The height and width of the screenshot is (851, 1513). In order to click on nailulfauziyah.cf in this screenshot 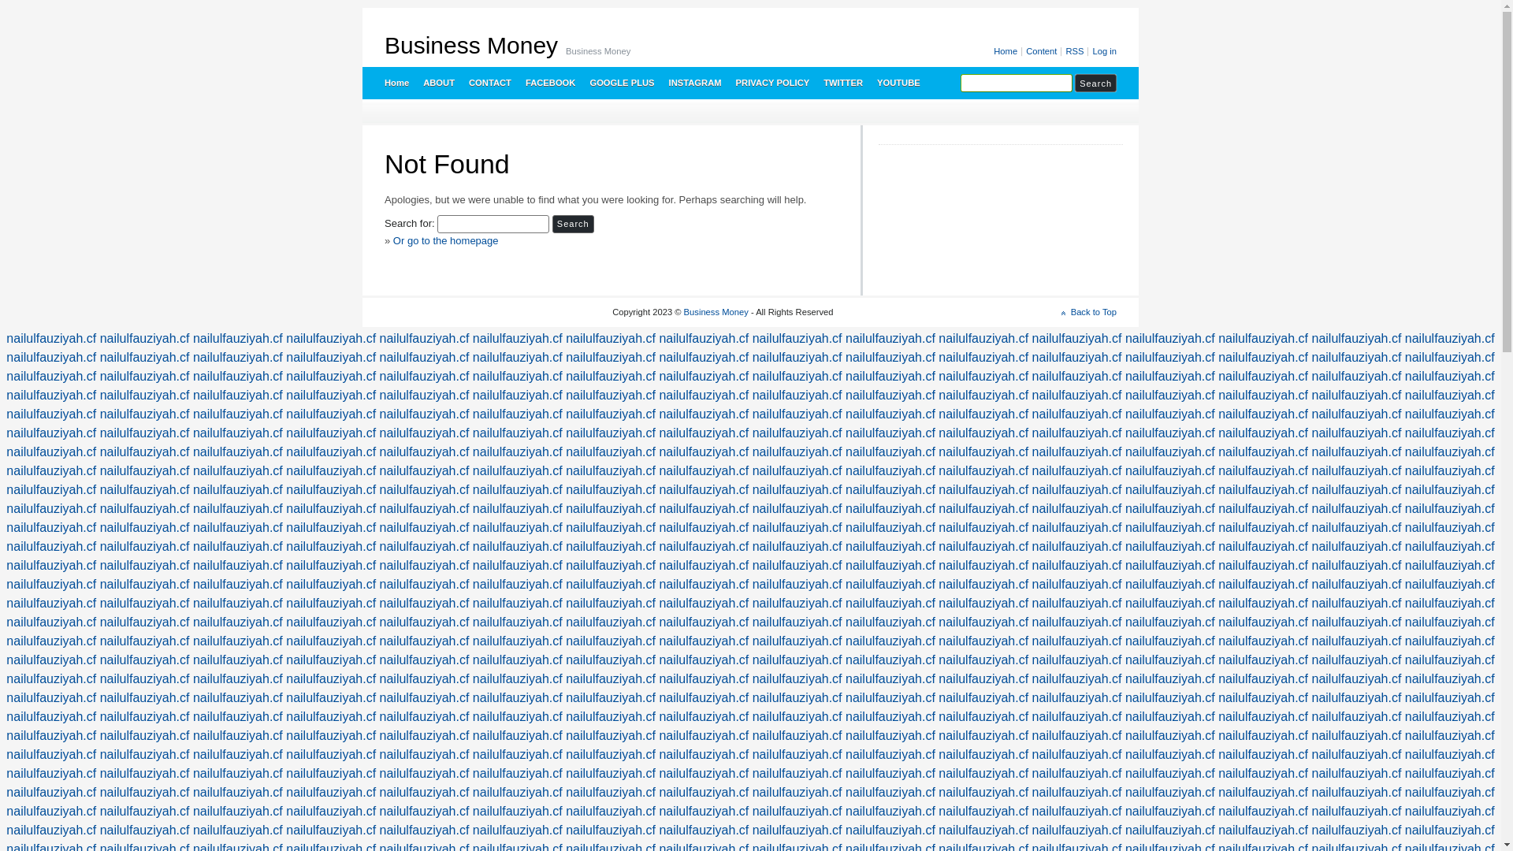, I will do `click(1263, 697)`.